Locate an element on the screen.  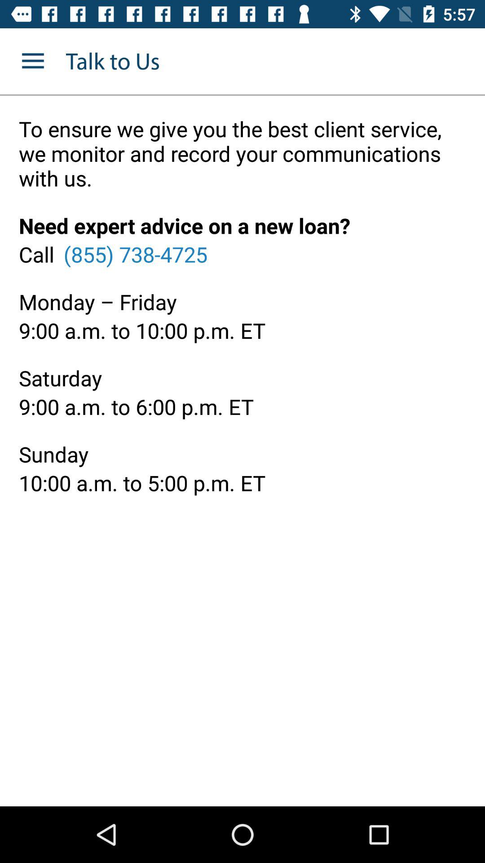
click the item to the left of the talk to us icon is located at coordinates (33, 61).